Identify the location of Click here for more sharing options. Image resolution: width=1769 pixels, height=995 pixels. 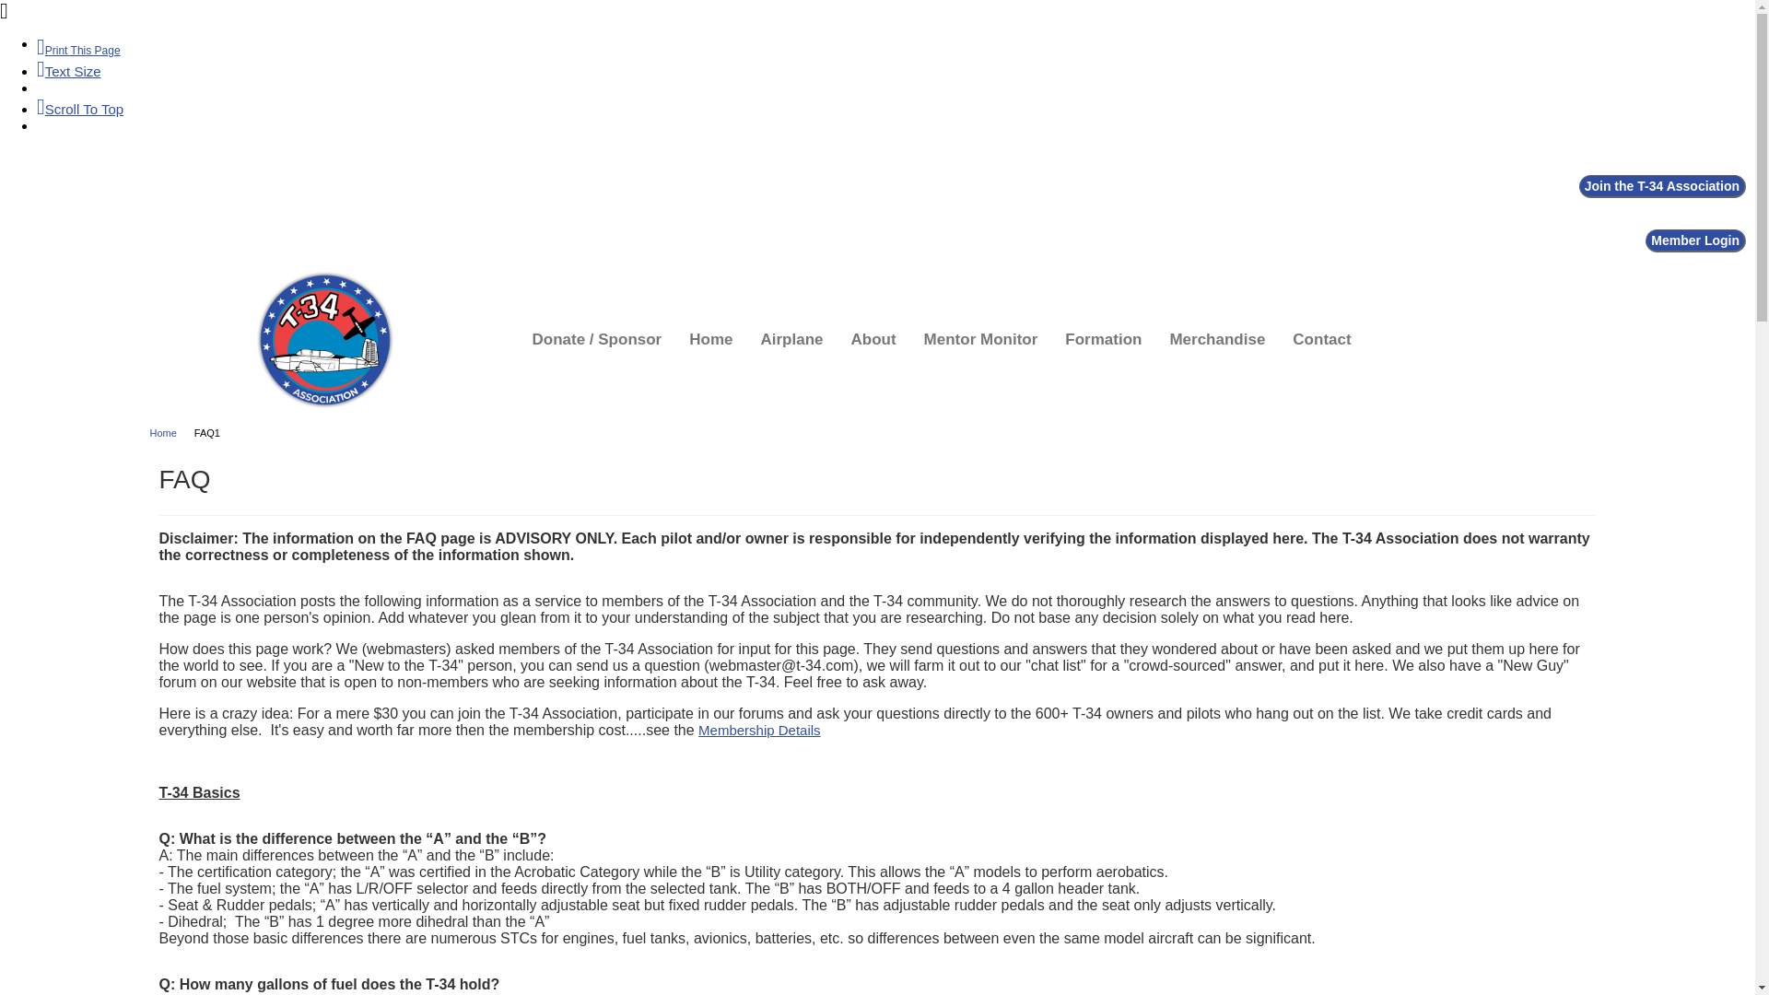
(76, 186).